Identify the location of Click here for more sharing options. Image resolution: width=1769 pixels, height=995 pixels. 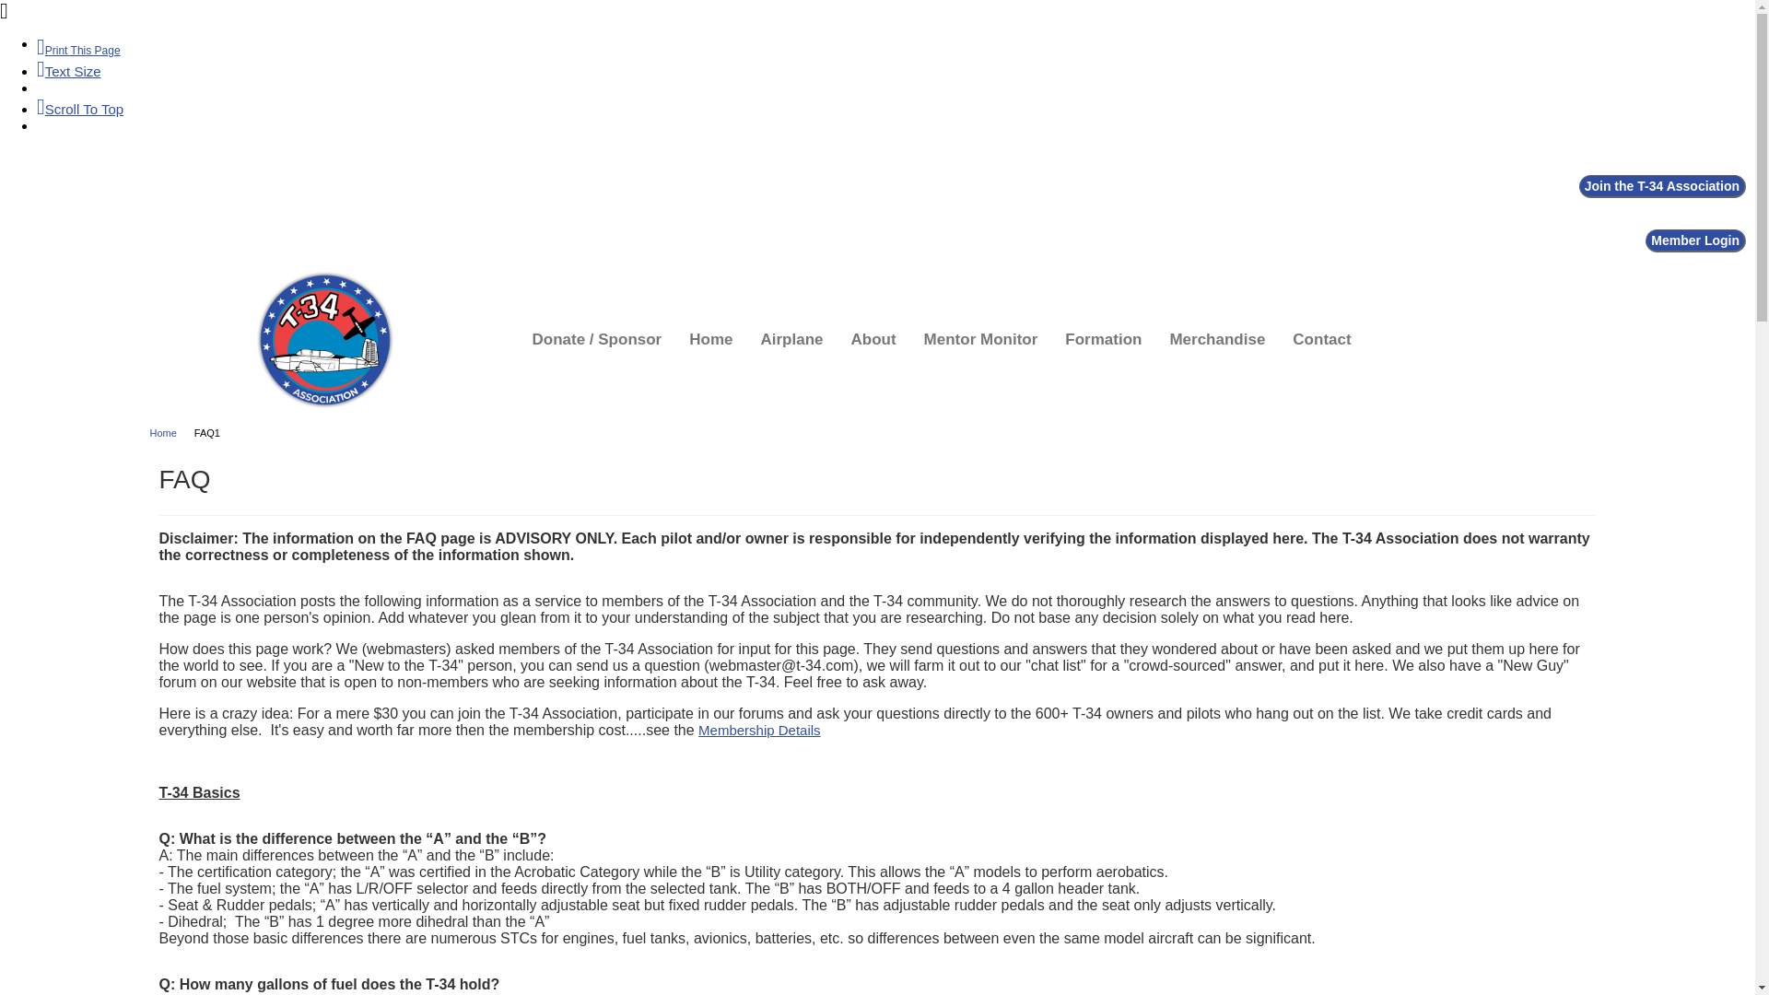
(76, 186).